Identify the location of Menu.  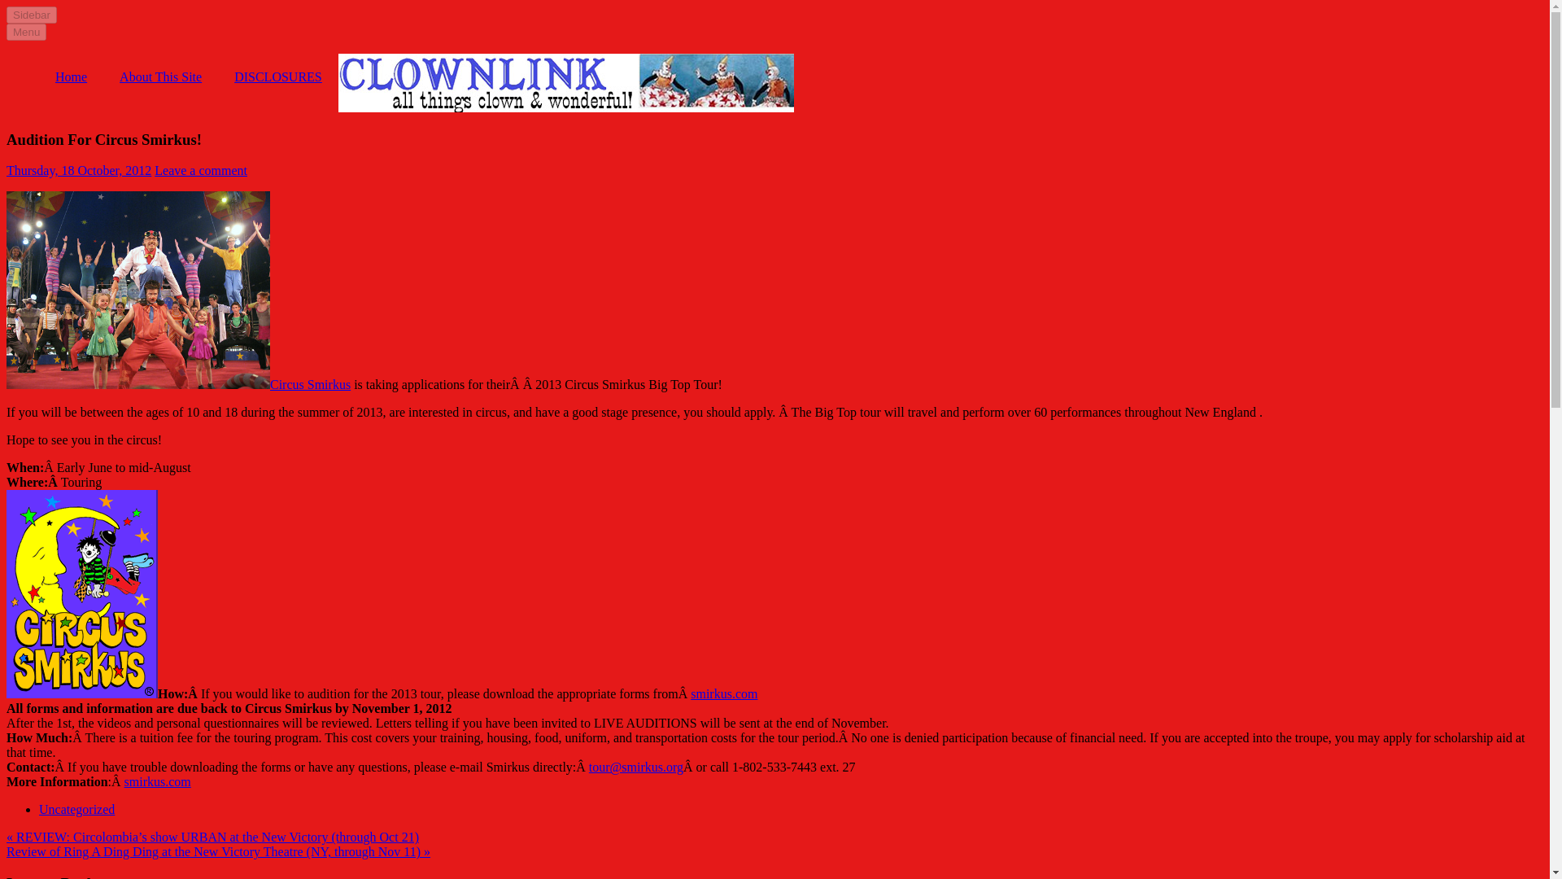
(26, 32).